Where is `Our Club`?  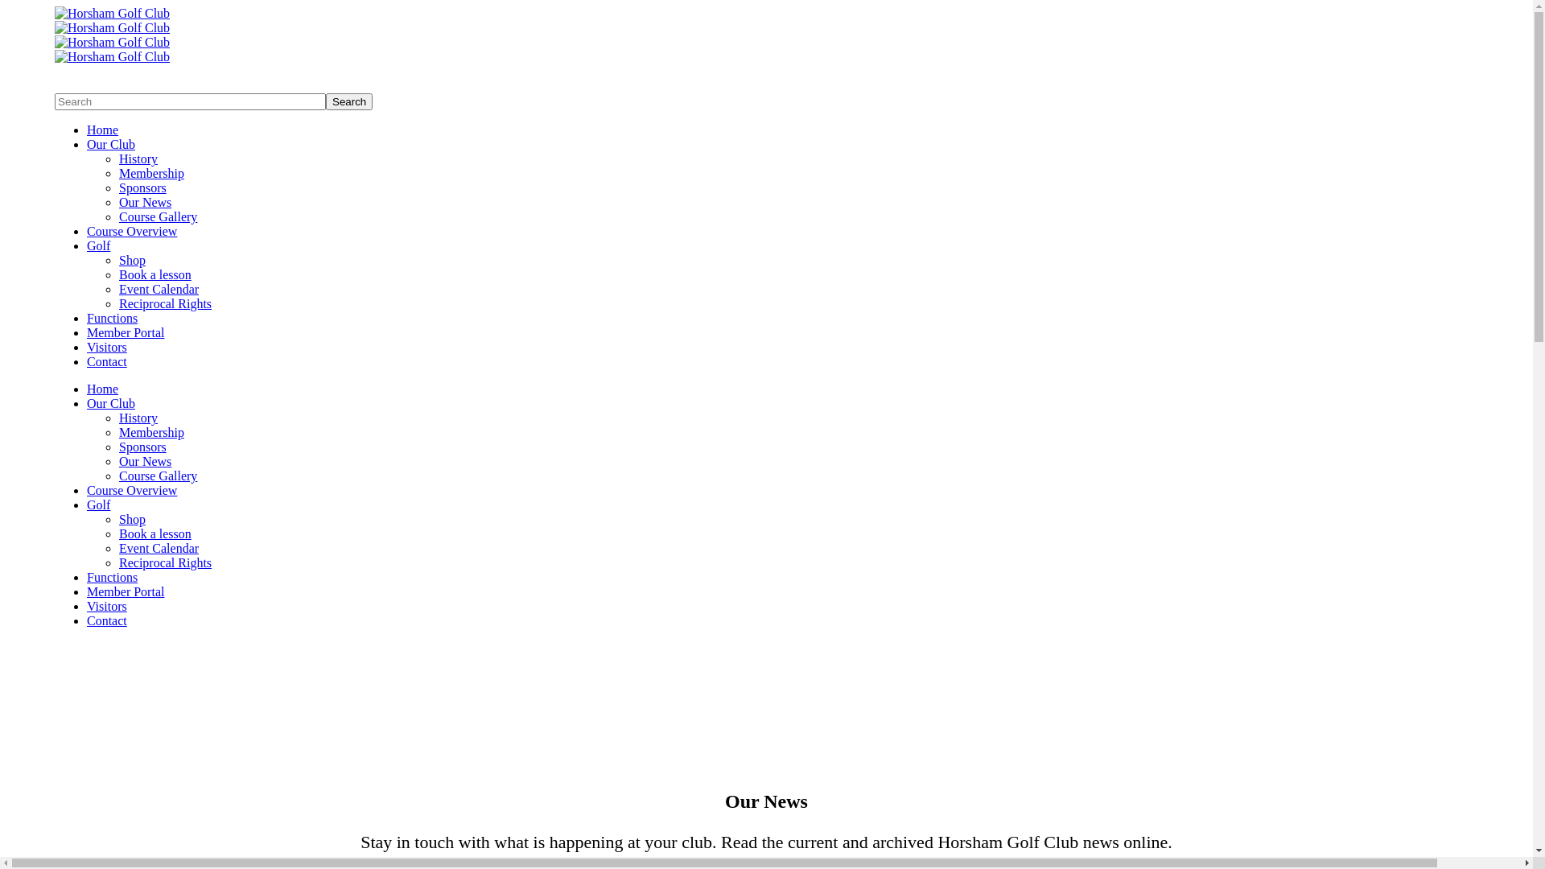
Our Club is located at coordinates (111, 145).